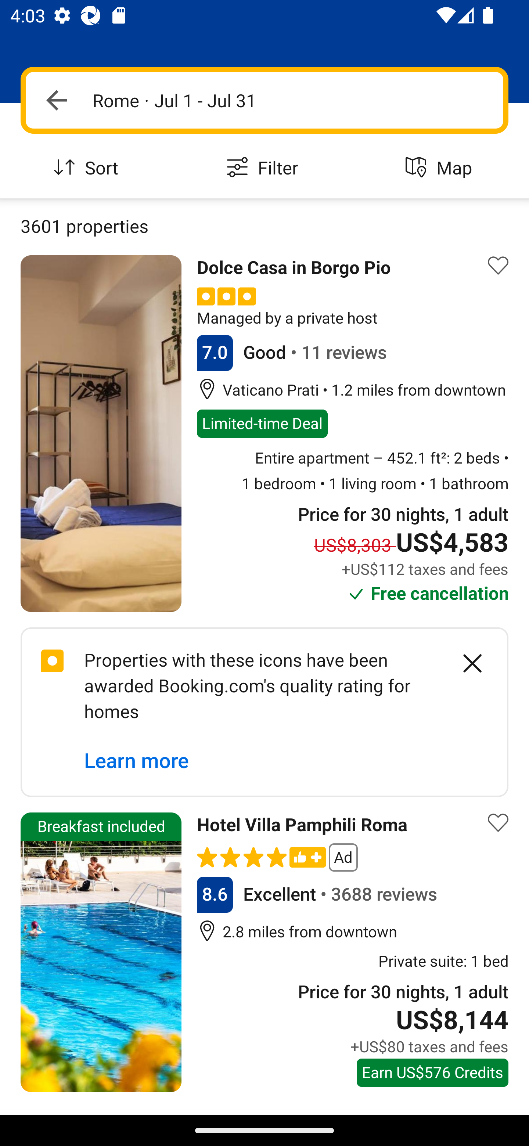  Describe the element at coordinates (57, 100) in the screenshot. I see `Navigate up` at that location.